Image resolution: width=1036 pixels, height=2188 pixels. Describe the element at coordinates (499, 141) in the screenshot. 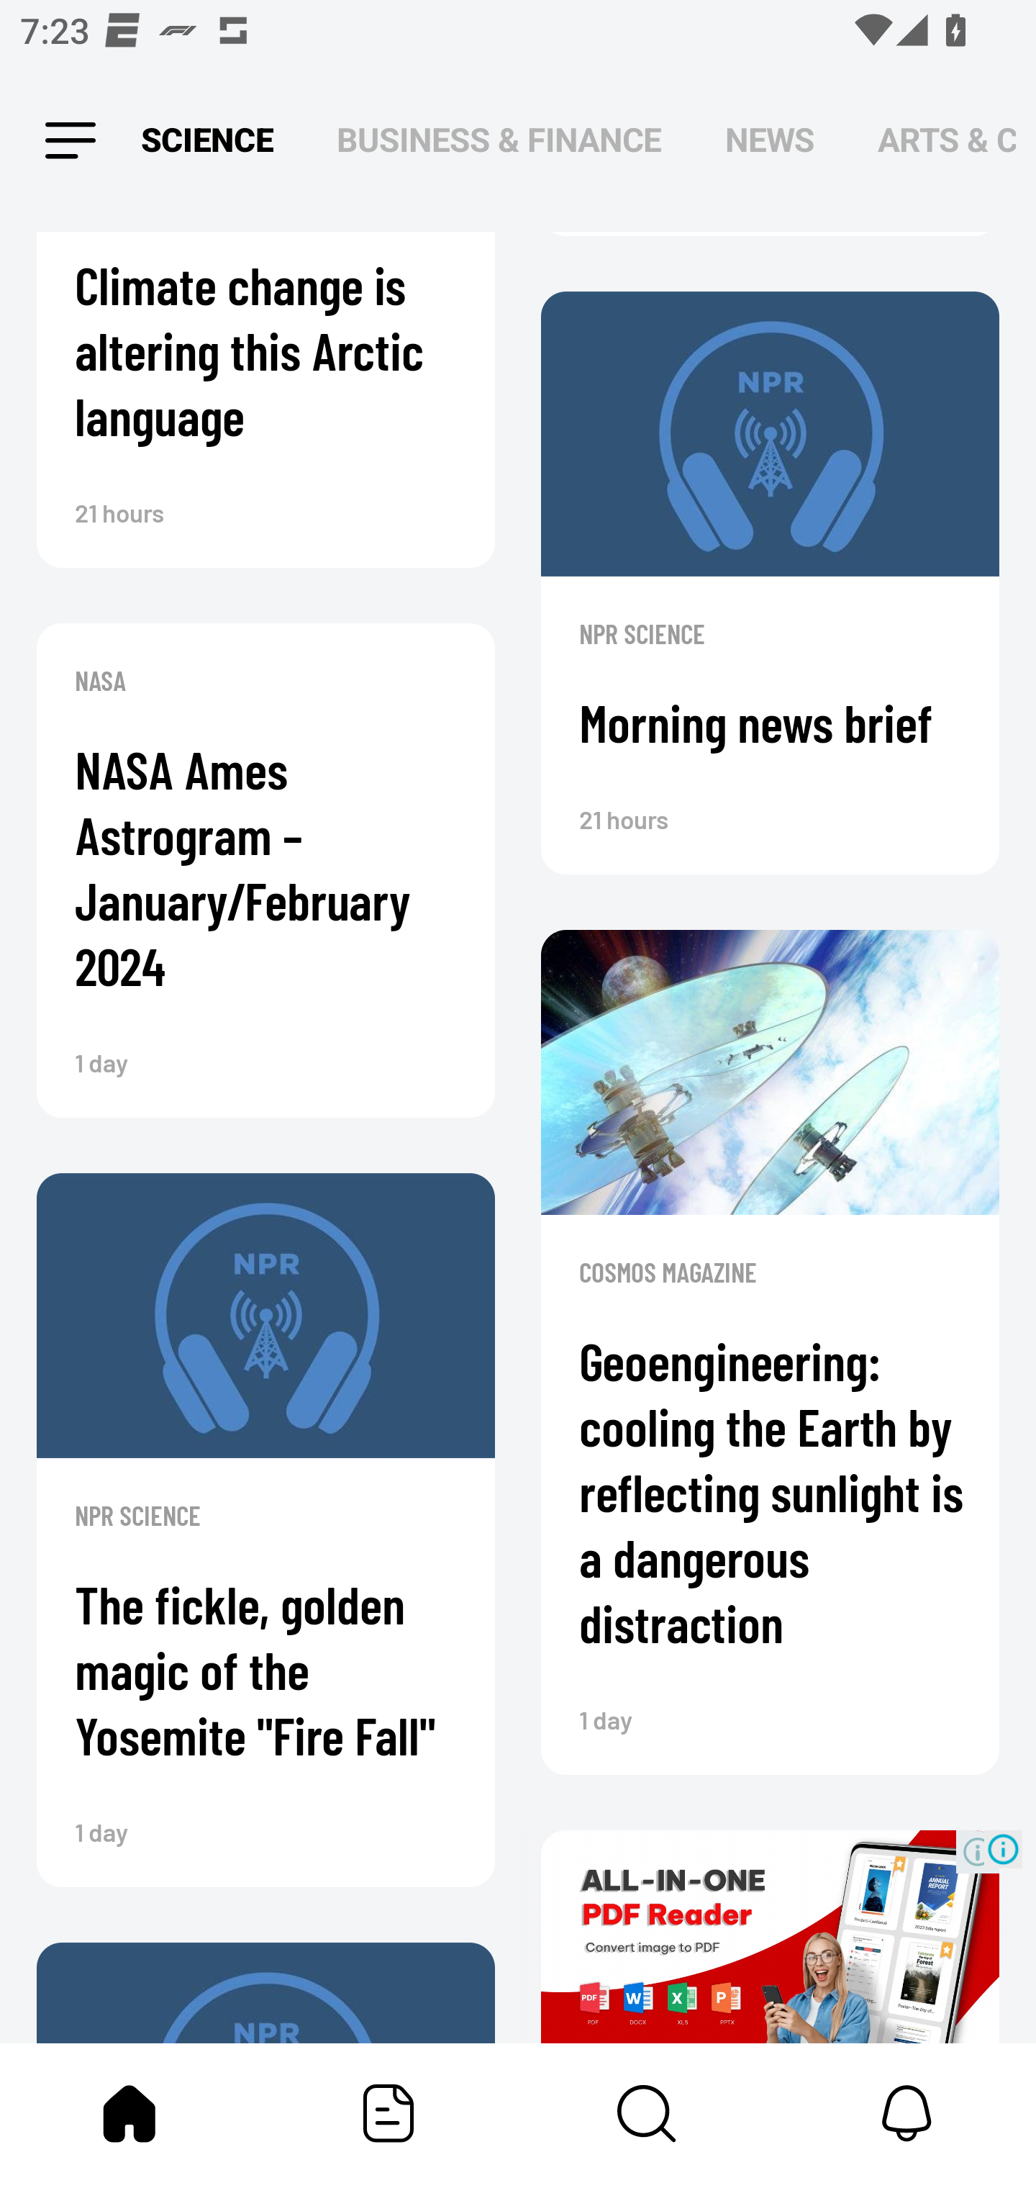

I see `BUSINESS & FINANCE` at that location.